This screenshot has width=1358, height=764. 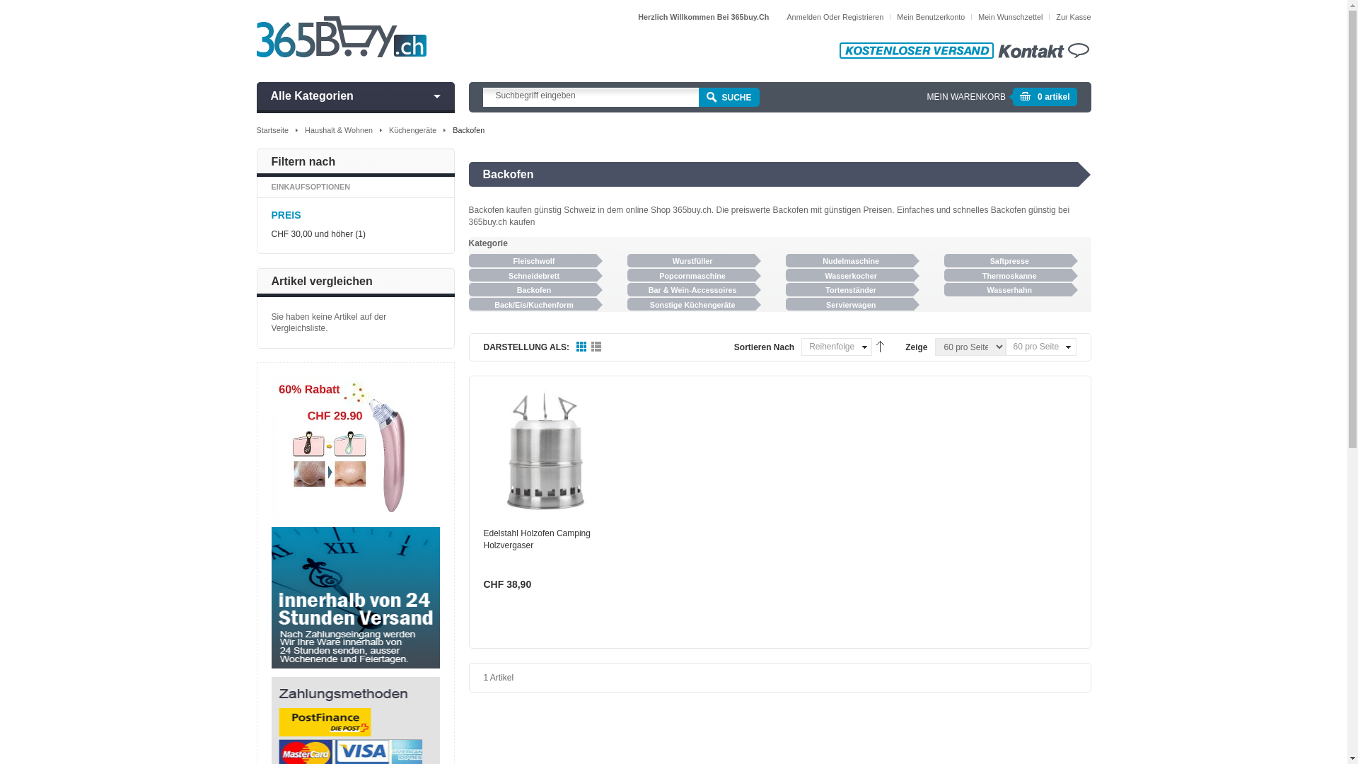 What do you see at coordinates (1010, 17) in the screenshot?
I see `Mein Wunschzettel` at bounding box center [1010, 17].